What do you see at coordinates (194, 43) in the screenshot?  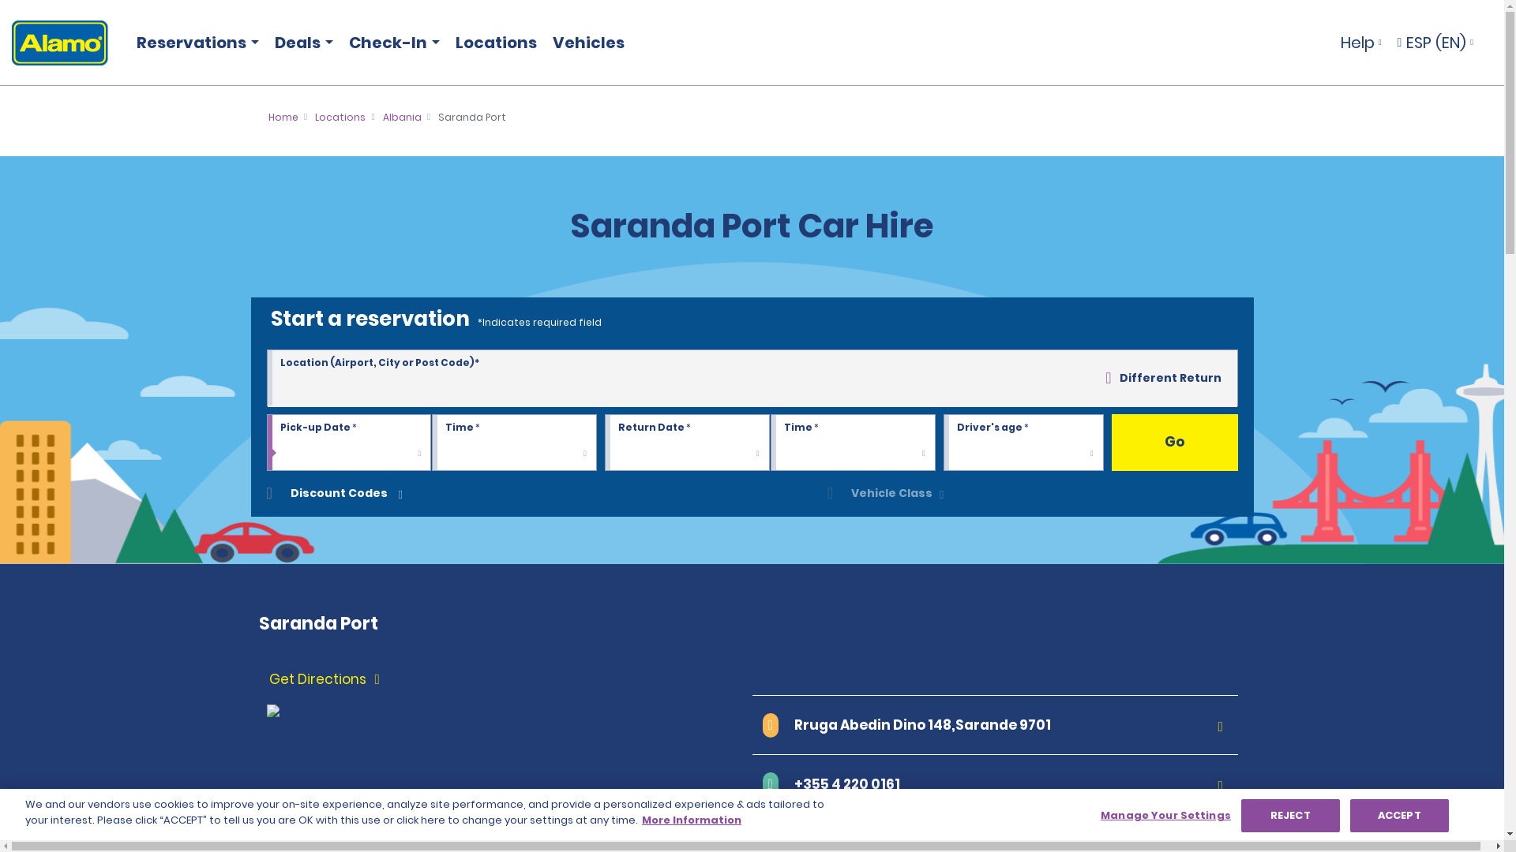 I see `Reservations` at bounding box center [194, 43].